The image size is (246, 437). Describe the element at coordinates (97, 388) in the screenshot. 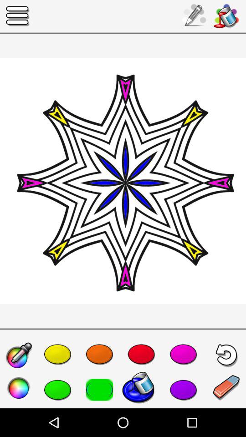

I see `select the color which is to the immediate left of the blue color in the second row` at that location.